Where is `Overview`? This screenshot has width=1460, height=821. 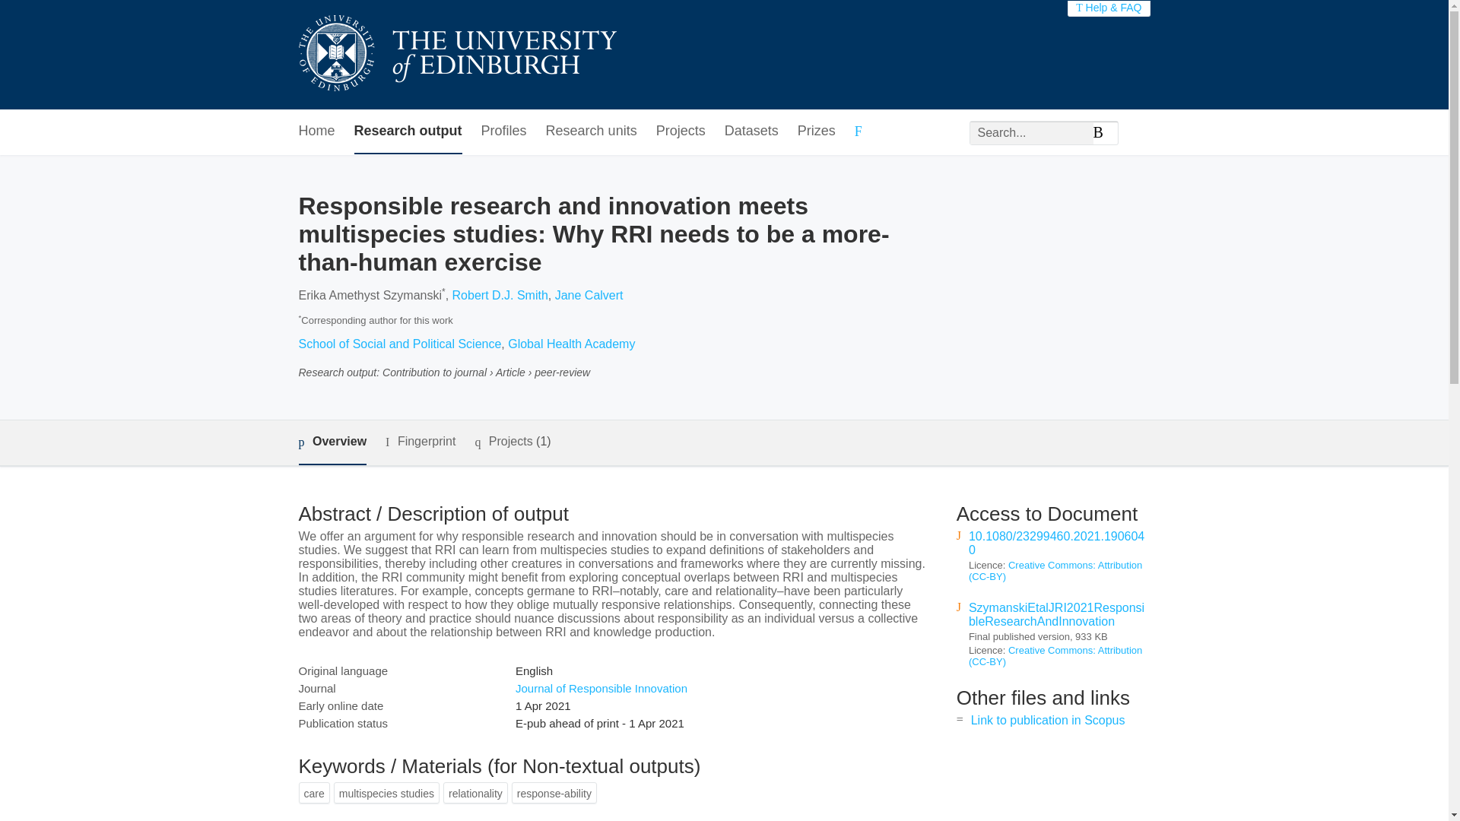
Overview is located at coordinates (332, 442).